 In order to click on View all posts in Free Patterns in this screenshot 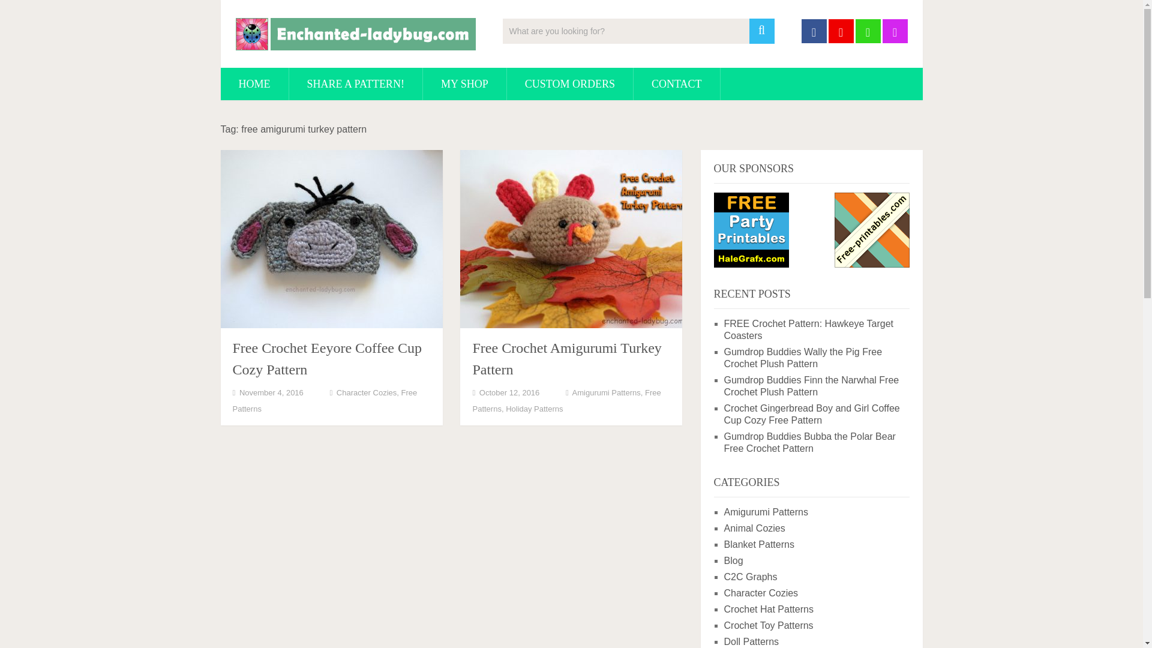, I will do `click(325, 401)`.